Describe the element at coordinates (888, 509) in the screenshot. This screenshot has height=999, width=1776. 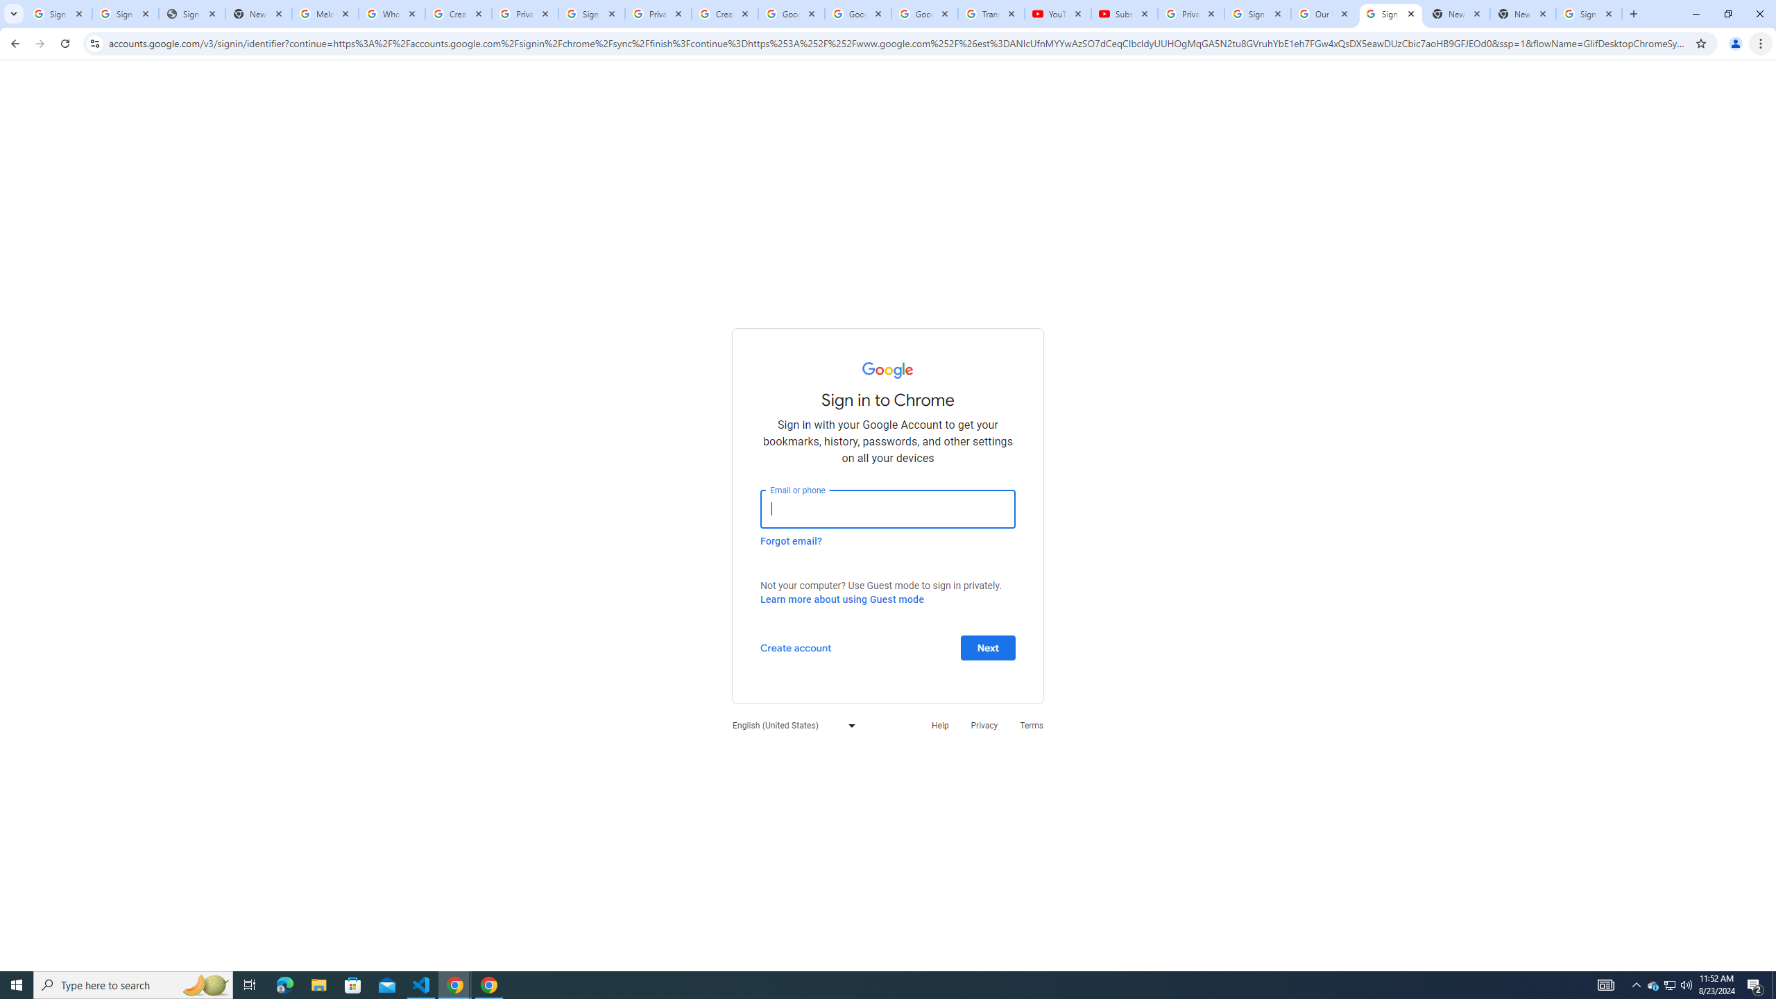
I see `Email or phone` at that location.